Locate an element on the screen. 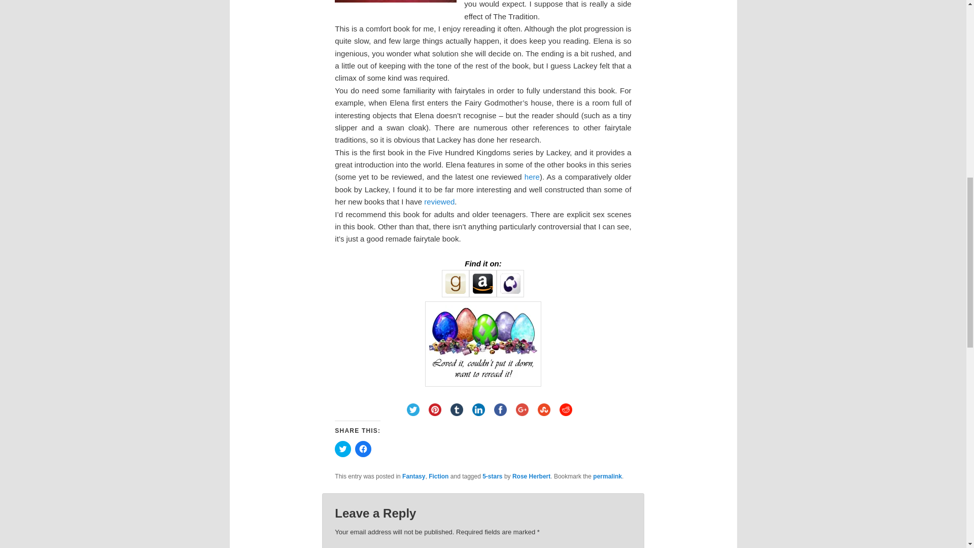 The width and height of the screenshot is (974, 548). pinterest is located at coordinates (435, 410).